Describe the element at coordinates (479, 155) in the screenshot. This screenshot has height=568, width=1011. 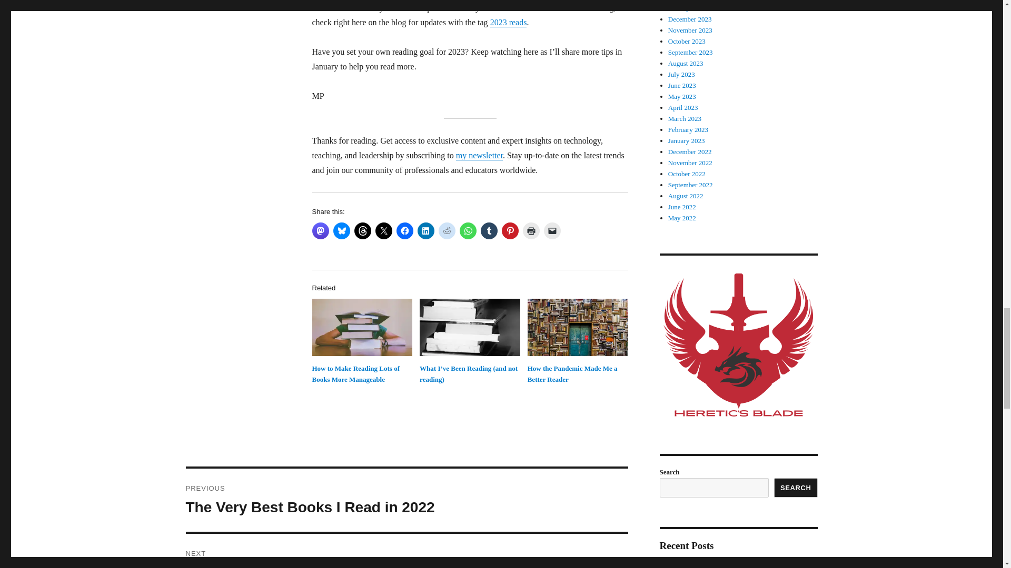
I see `my newsletter` at that location.